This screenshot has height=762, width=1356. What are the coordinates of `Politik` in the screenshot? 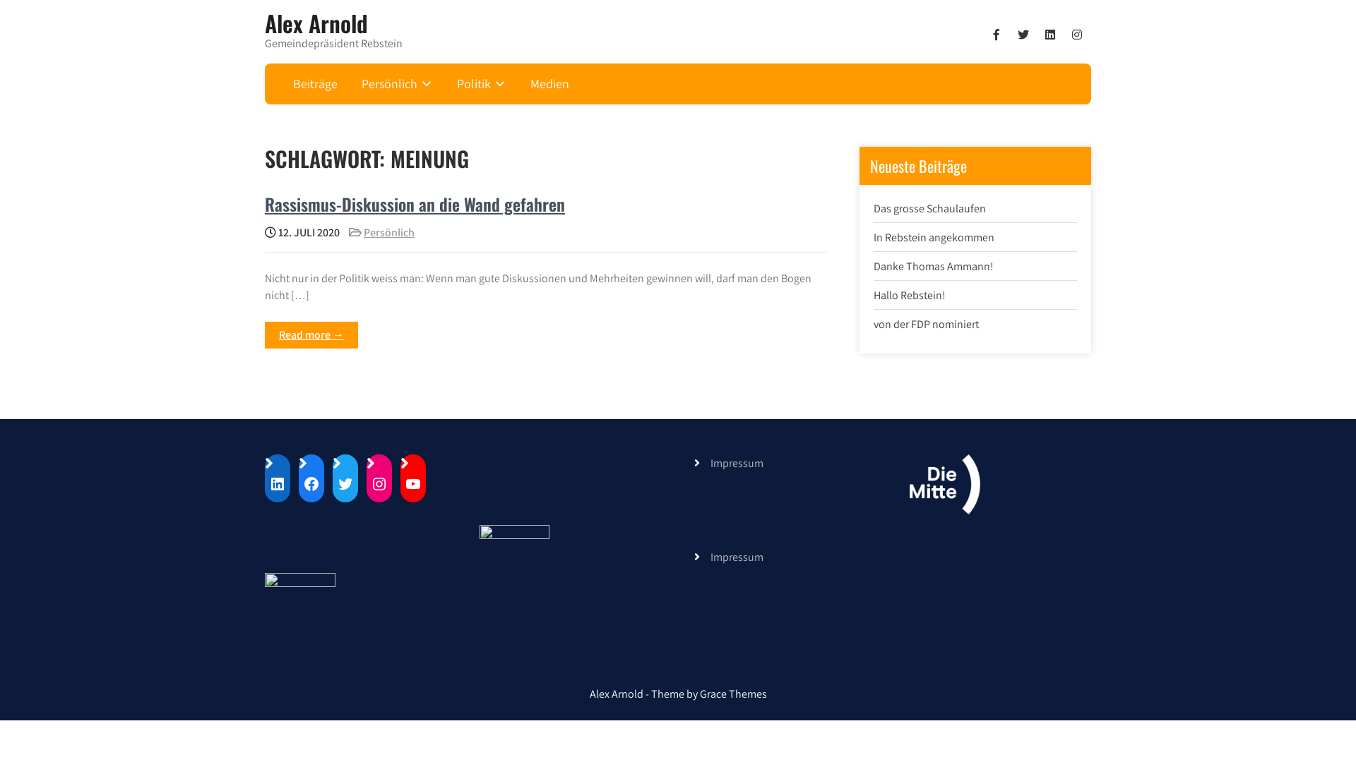 It's located at (482, 84).